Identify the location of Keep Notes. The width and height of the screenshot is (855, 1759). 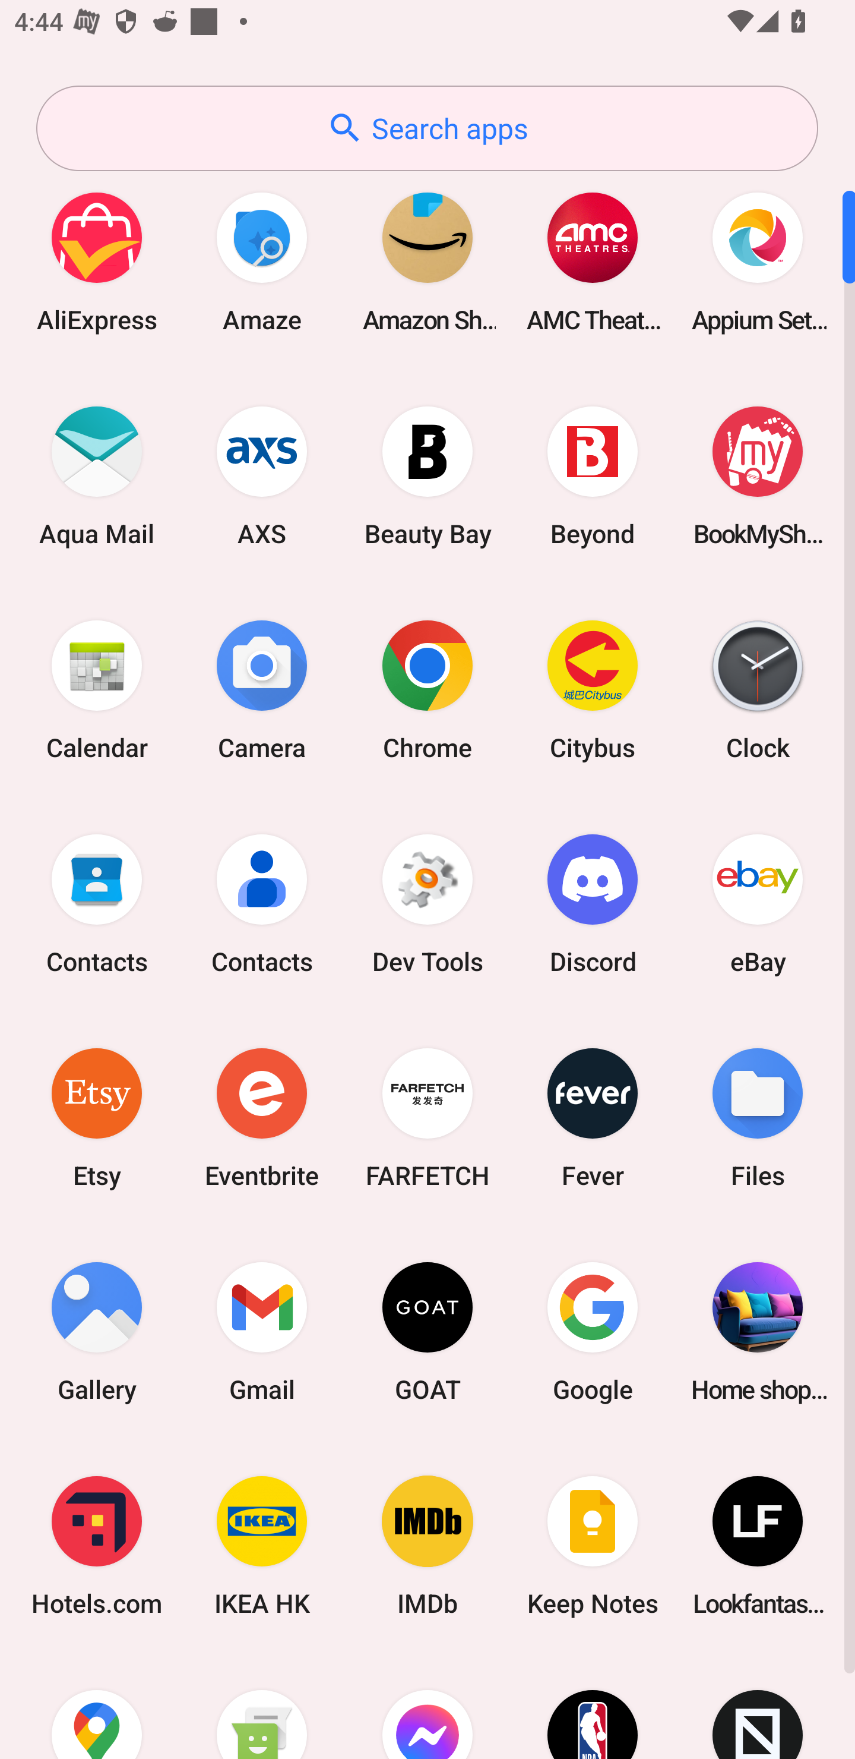
(593, 1546).